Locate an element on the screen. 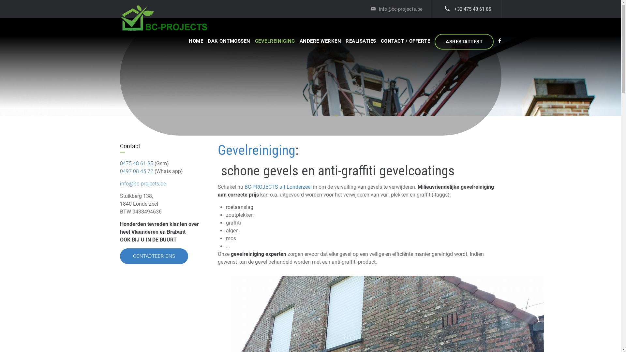 Image resolution: width=626 pixels, height=352 pixels. REALISATIES is located at coordinates (361, 42).